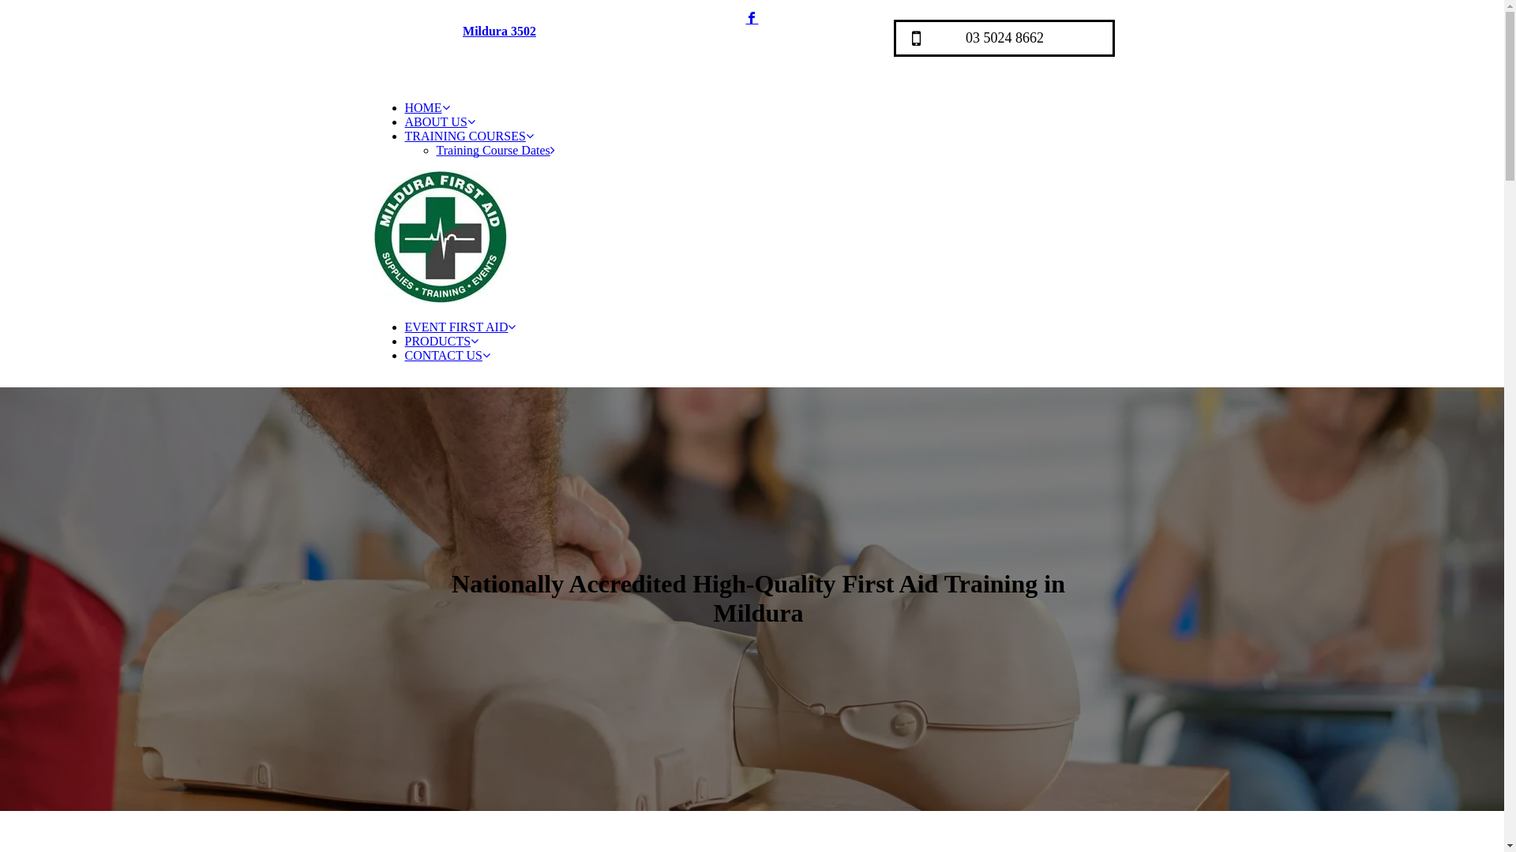 The height and width of the screenshot is (852, 1516). What do you see at coordinates (499, 32) in the screenshot?
I see `Mildura 3502` at bounding box center [499, 32].